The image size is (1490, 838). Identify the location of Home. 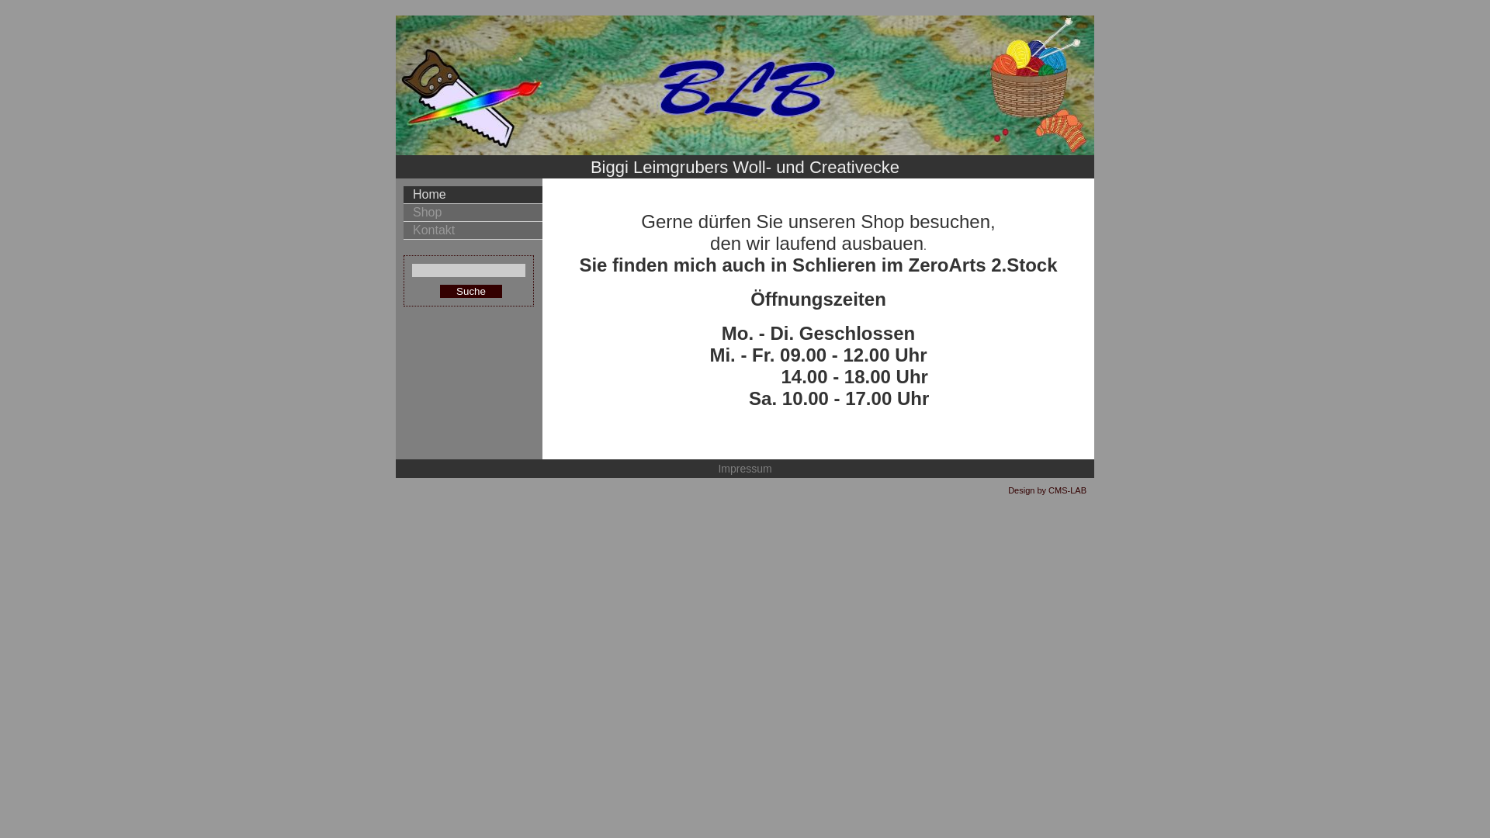
(473, 196).